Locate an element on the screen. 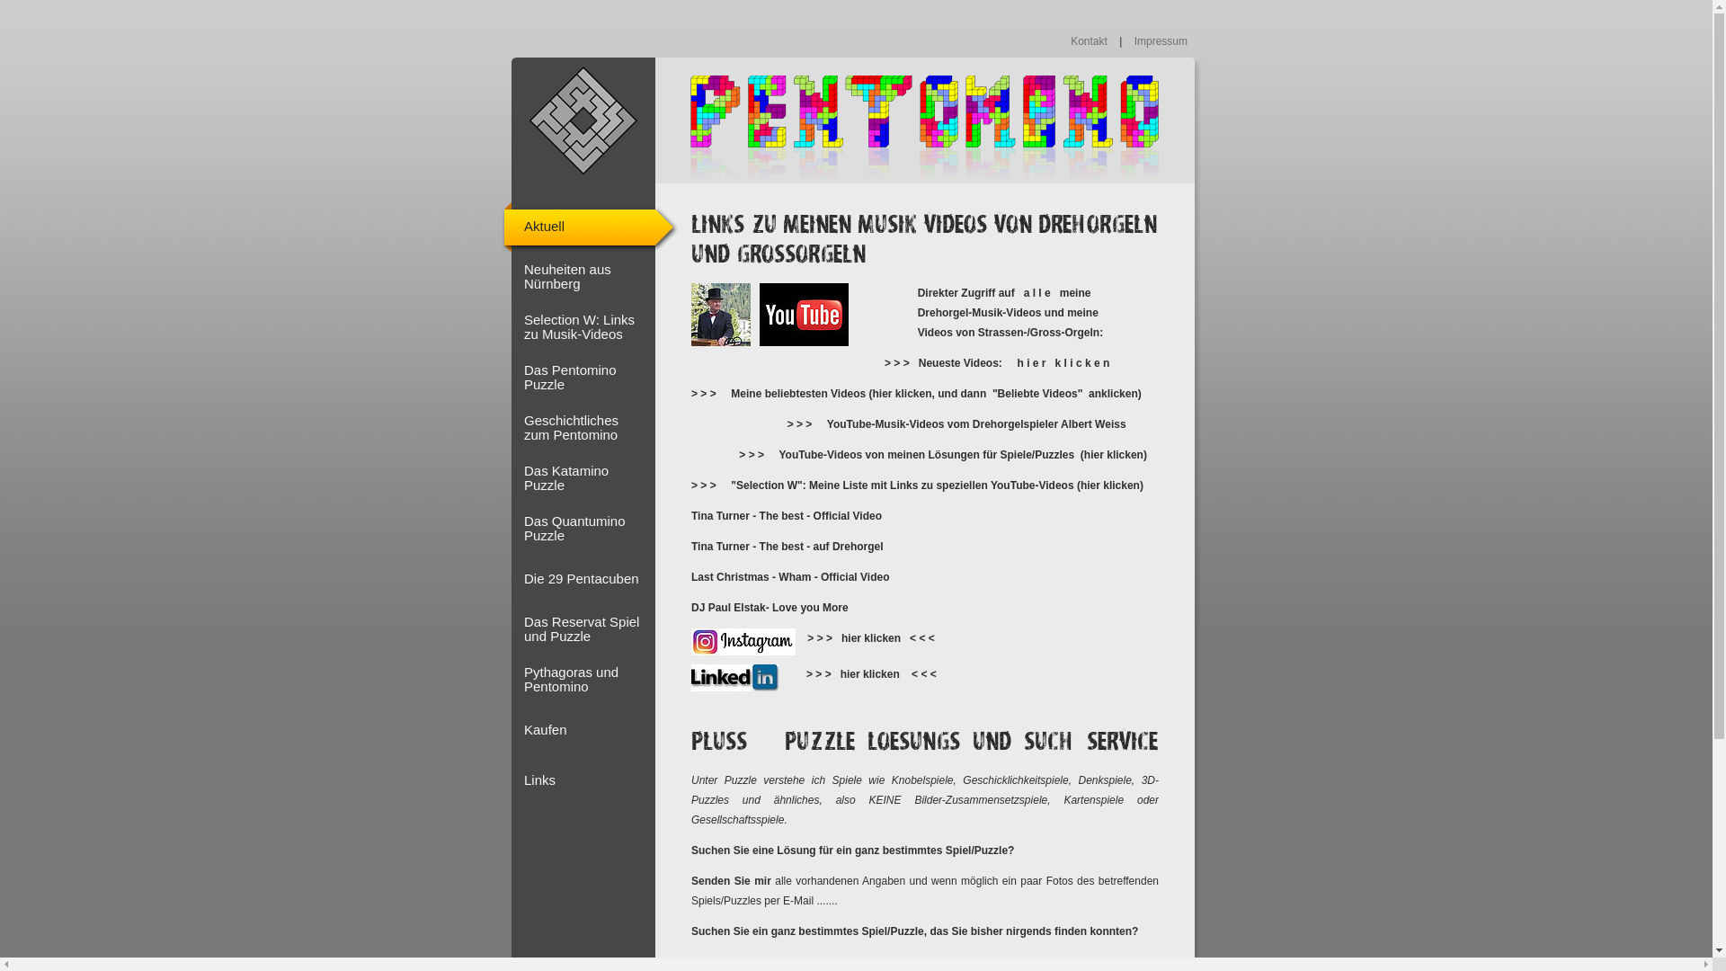  Tina Turner - The best - Official Video   is located at coordinates (789, 516).